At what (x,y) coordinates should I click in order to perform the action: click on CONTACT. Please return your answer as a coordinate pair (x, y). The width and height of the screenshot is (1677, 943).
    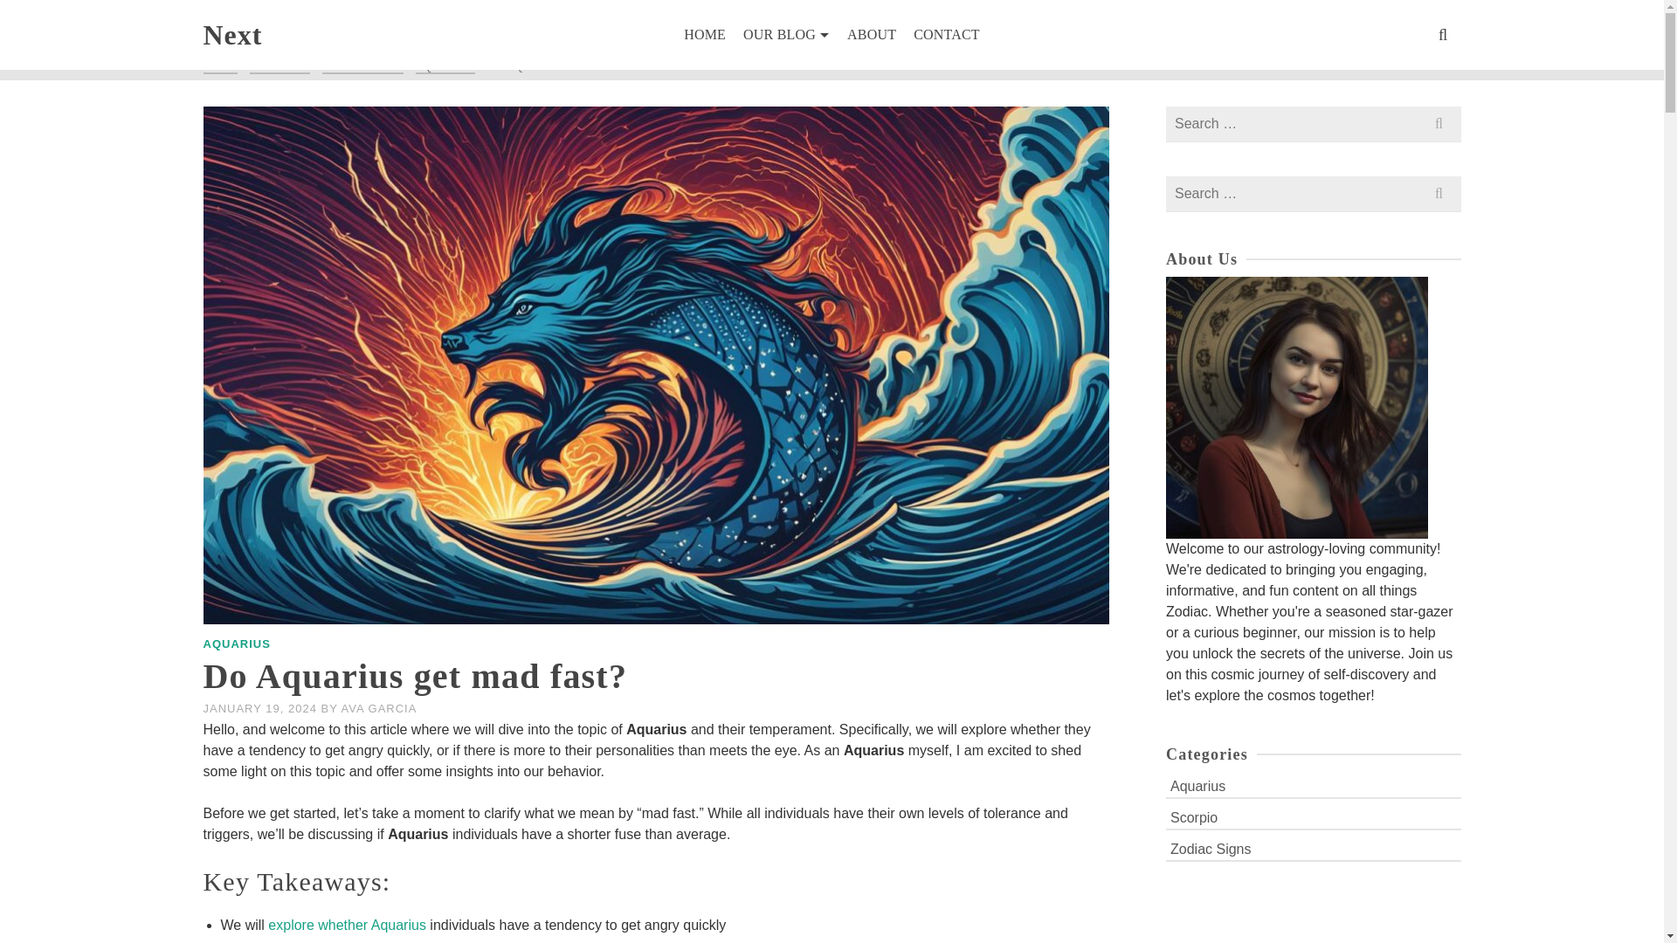
    Looking at the image, I should click on (947, 35).